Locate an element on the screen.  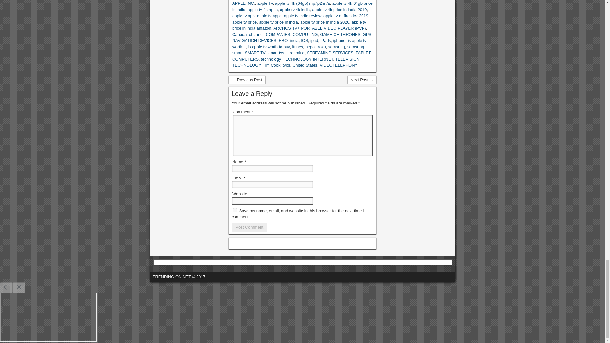
yes is located at coordinates (235, 210).